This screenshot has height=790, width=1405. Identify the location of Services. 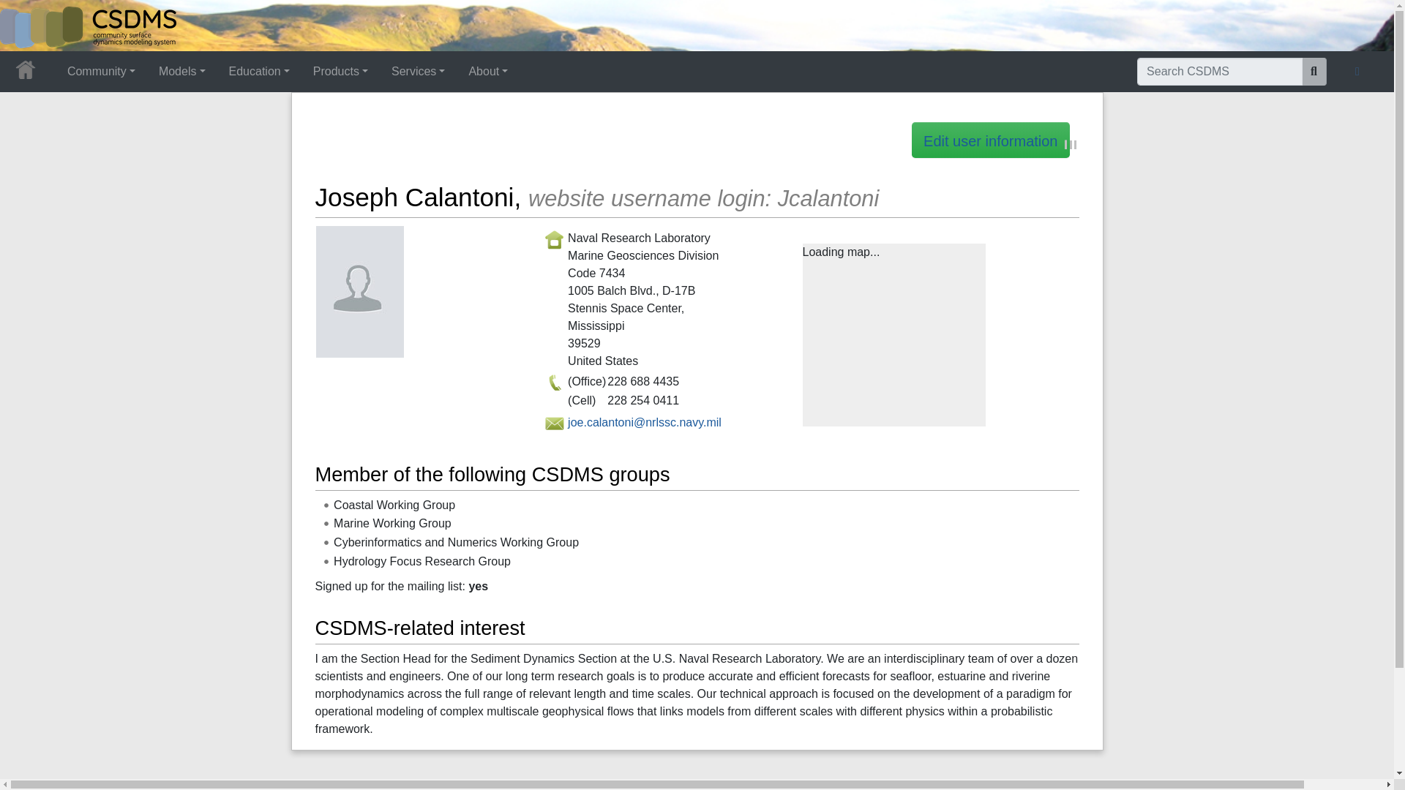
(418, 71).